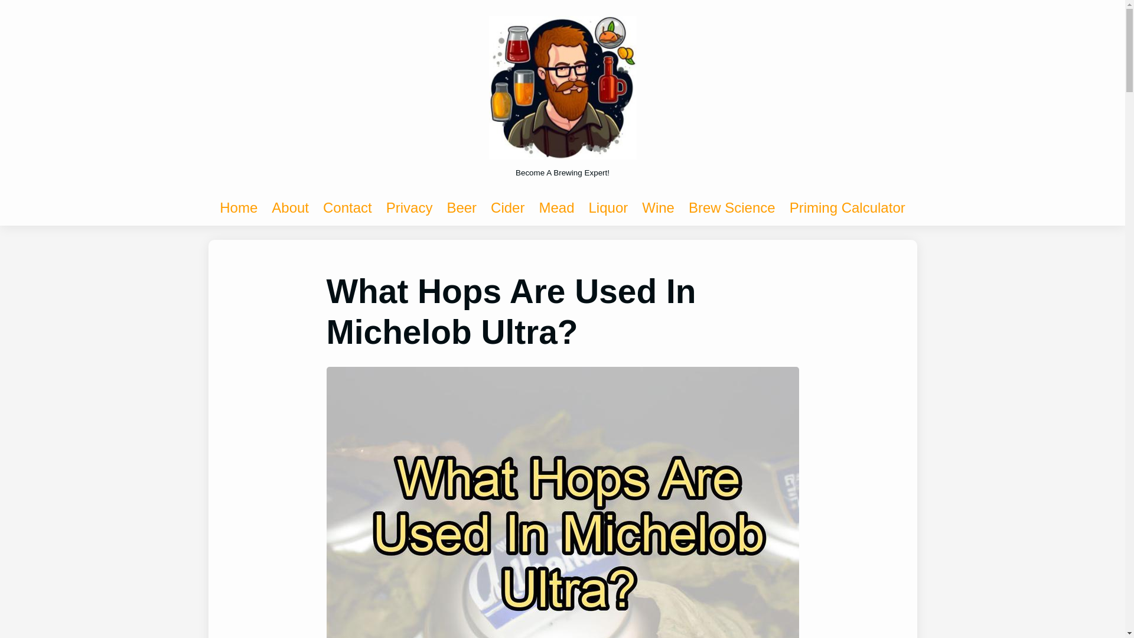  What do you see at coordinates (239, 208) in the screenshot?
I see `Home` at bounding box center [239, 208].